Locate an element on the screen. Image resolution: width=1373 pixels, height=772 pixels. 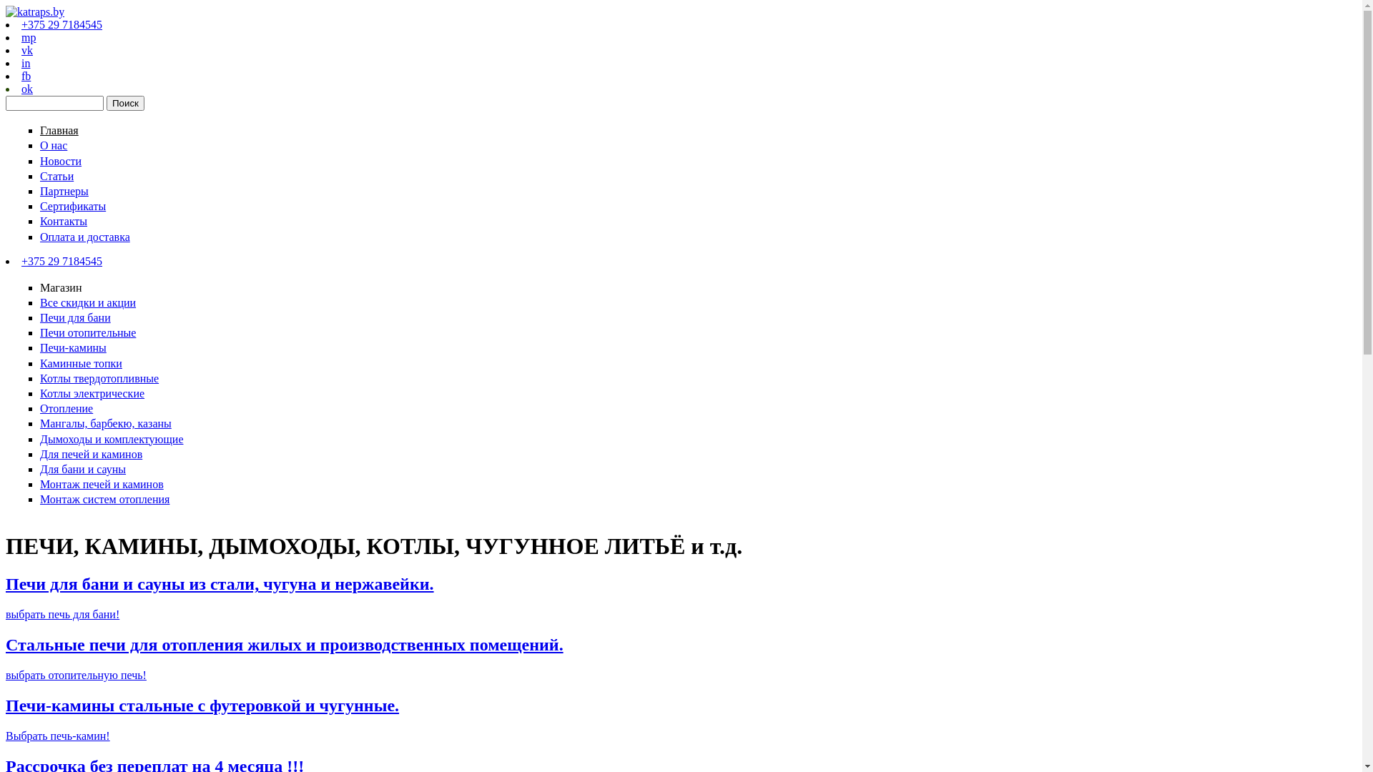
+375 29 7184545 is located at coordinates (61, 260).